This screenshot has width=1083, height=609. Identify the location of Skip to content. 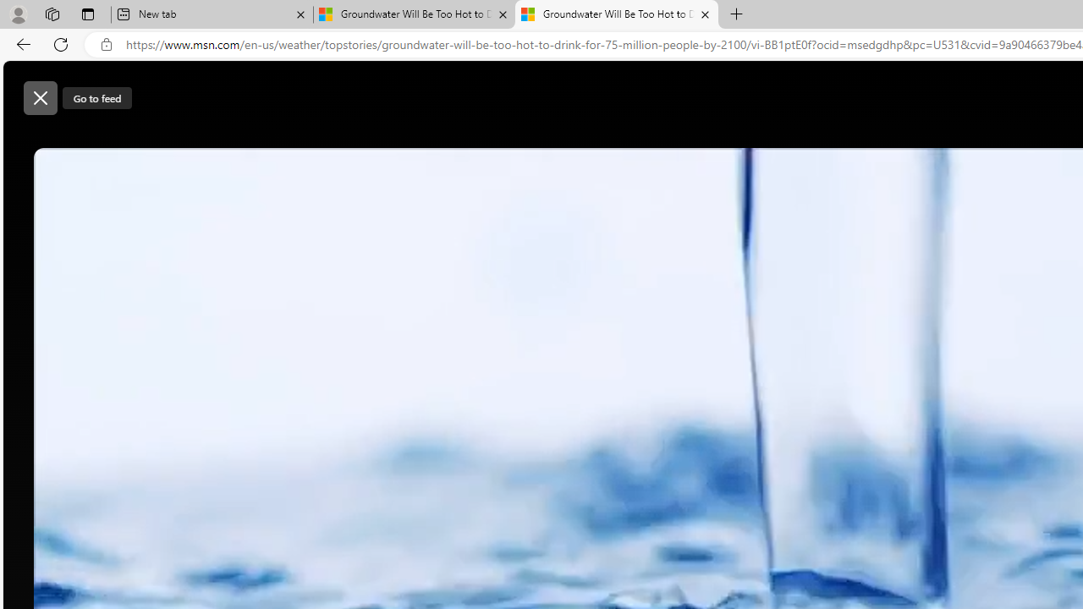
(73, 90).